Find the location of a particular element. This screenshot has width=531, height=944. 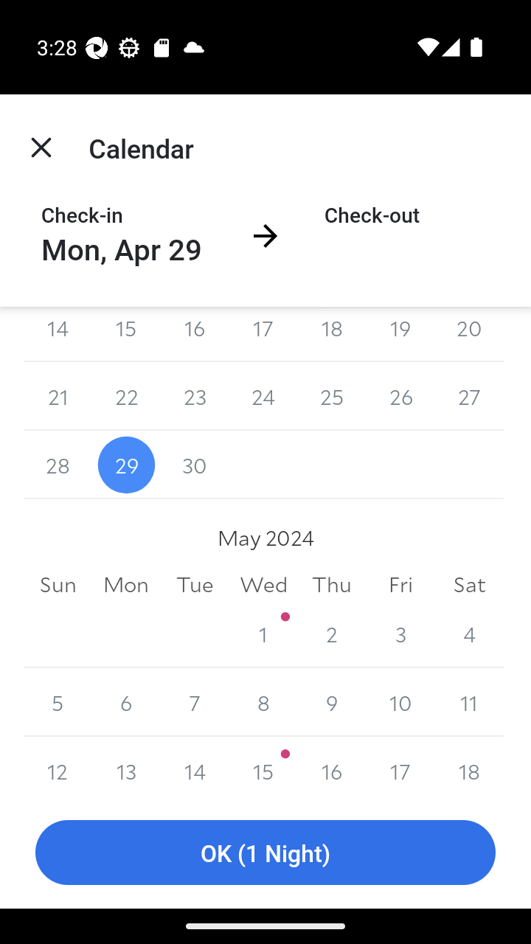

25 25 April 2024 is located at coordinates (332, 396).